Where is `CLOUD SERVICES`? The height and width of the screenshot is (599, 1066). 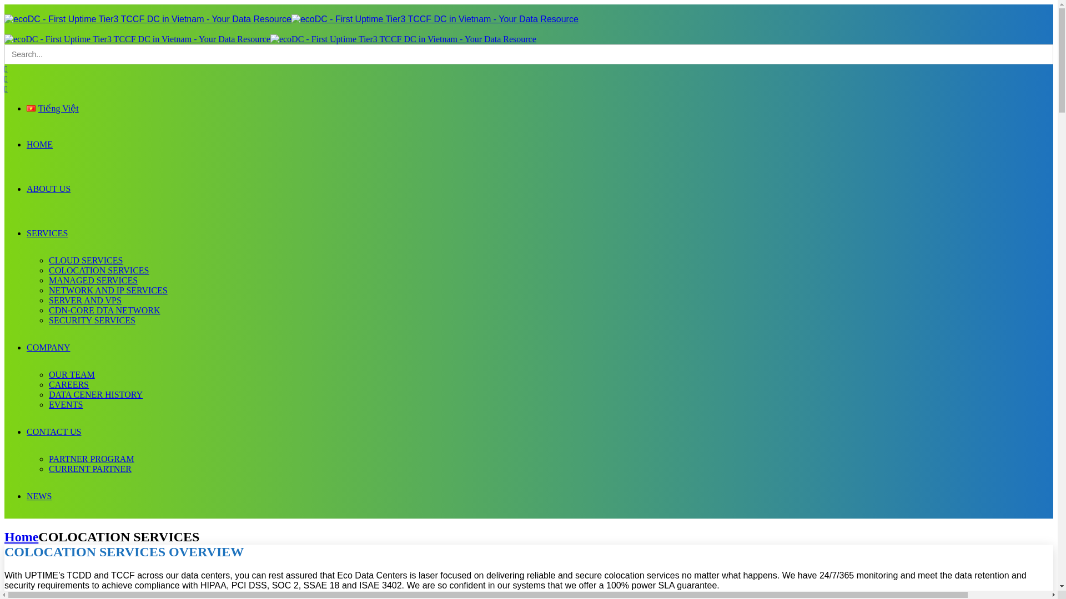 CLOUD SERVICES is located at coordinates (86, 261).